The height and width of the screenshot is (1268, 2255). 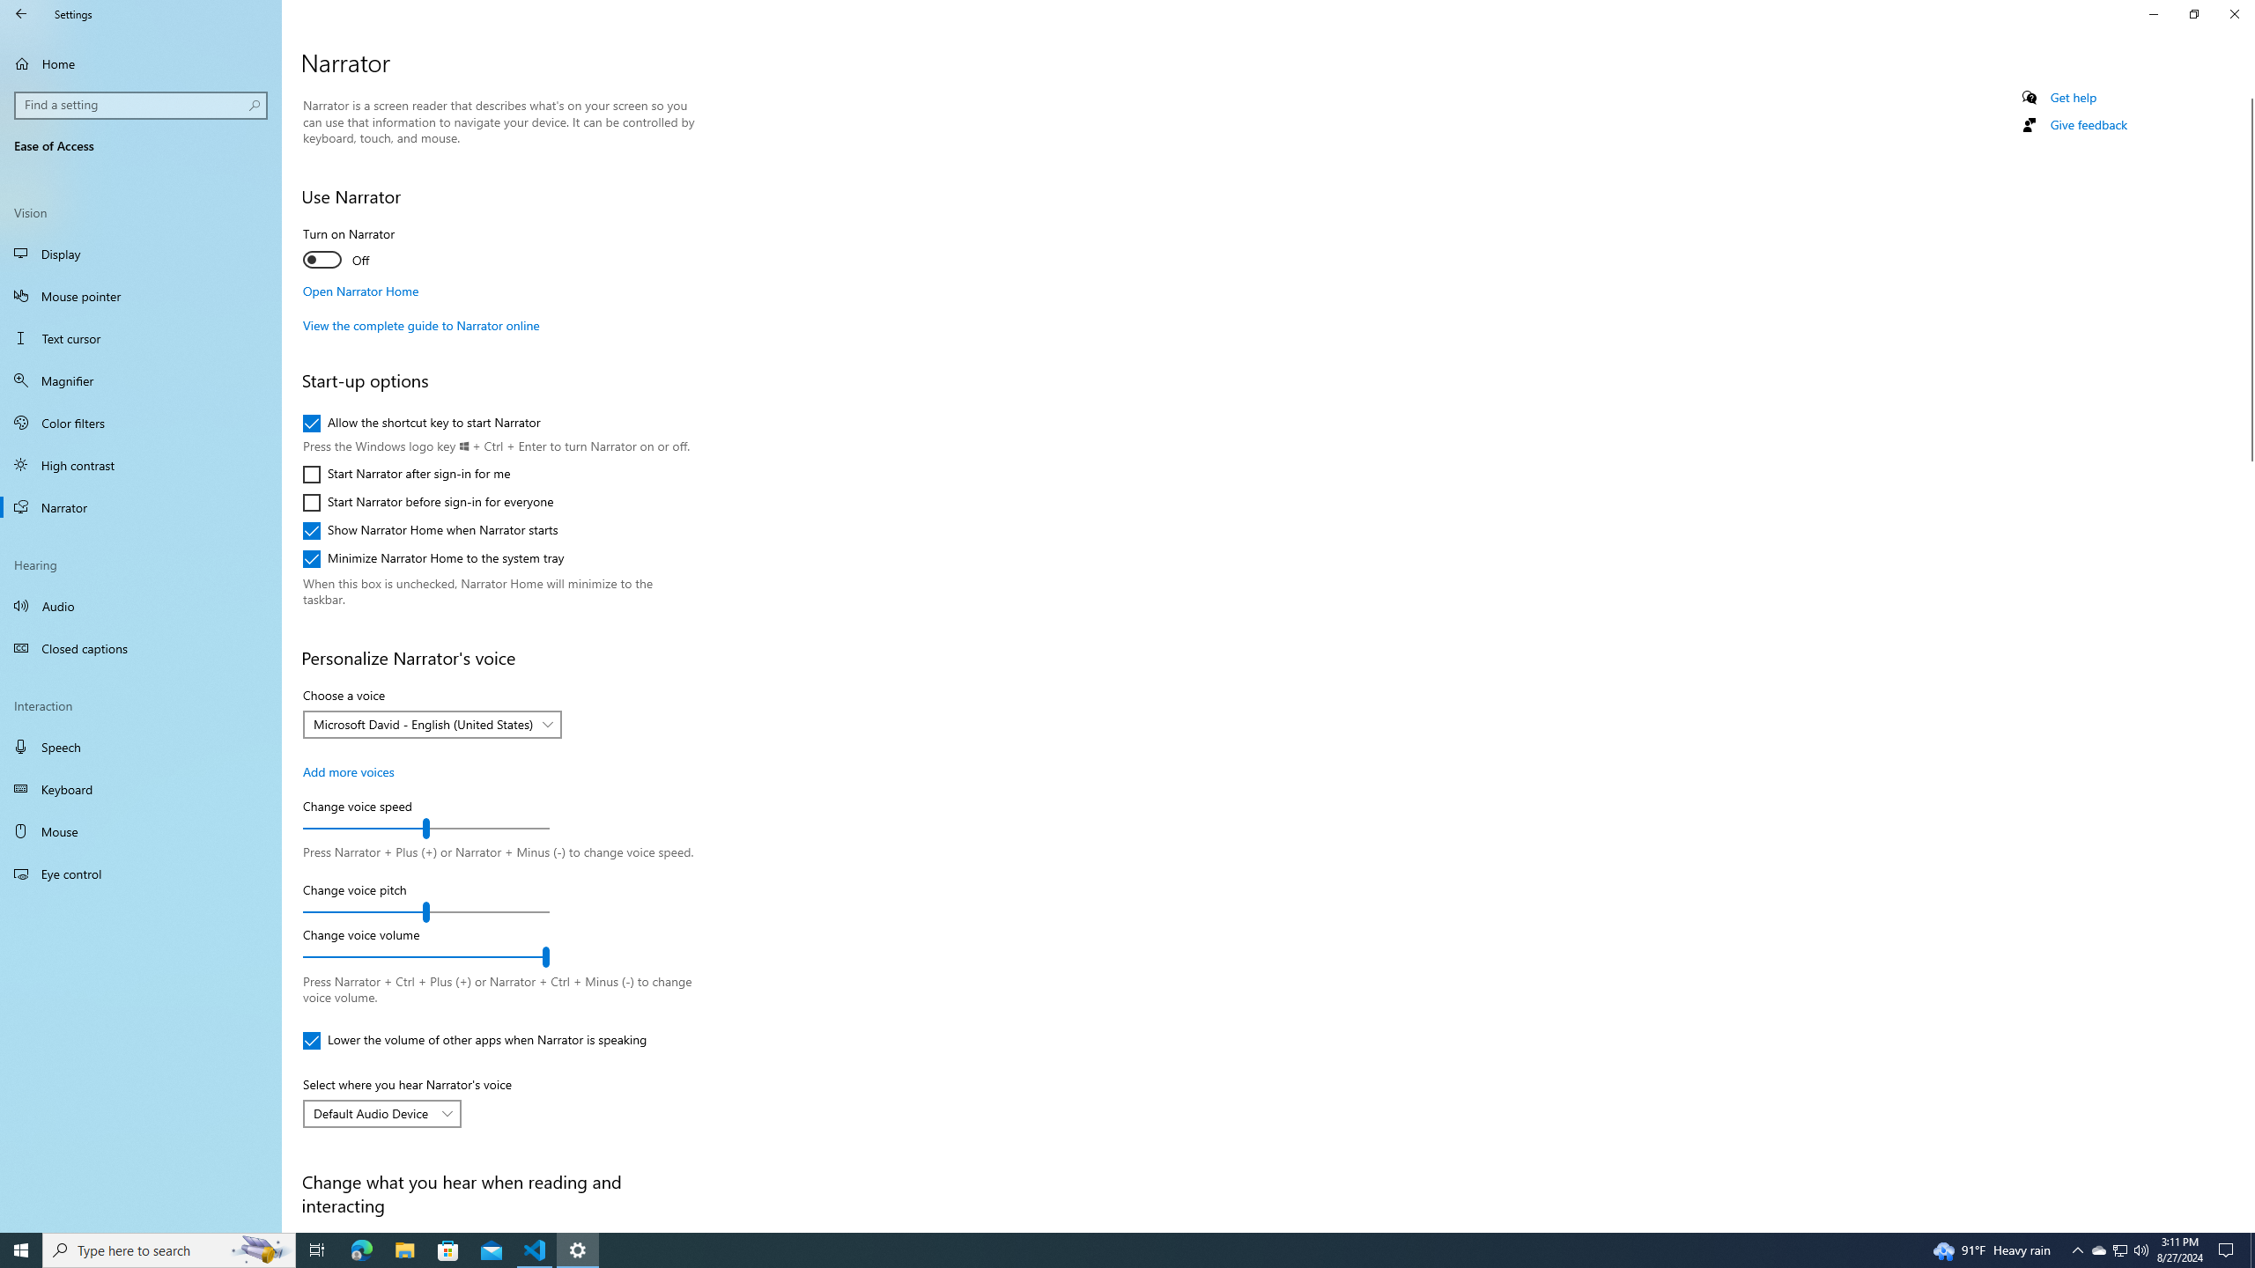 What do you see at coordinates (407, 474) in the screenshot?
I see `Start Narrator after sign-in for me` at bounding box center [407, 474].